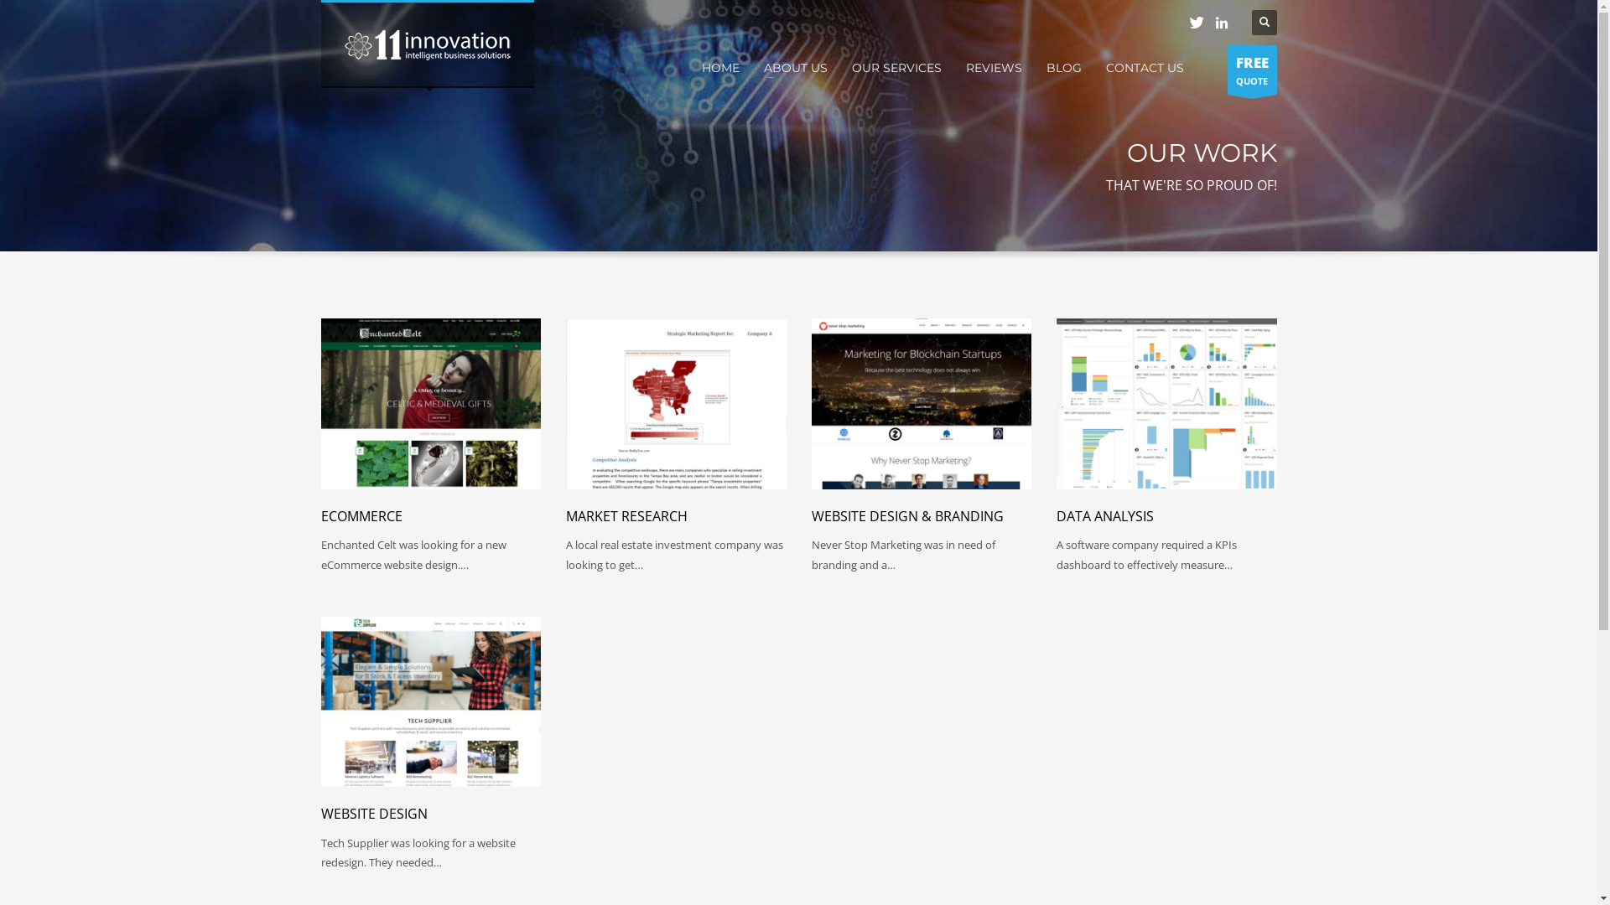 This screenshot has height=905, width=1610. Describe the element at coordinates (373, 814) in the screenshot. I see `WEBSITE DESIGN` at that location.